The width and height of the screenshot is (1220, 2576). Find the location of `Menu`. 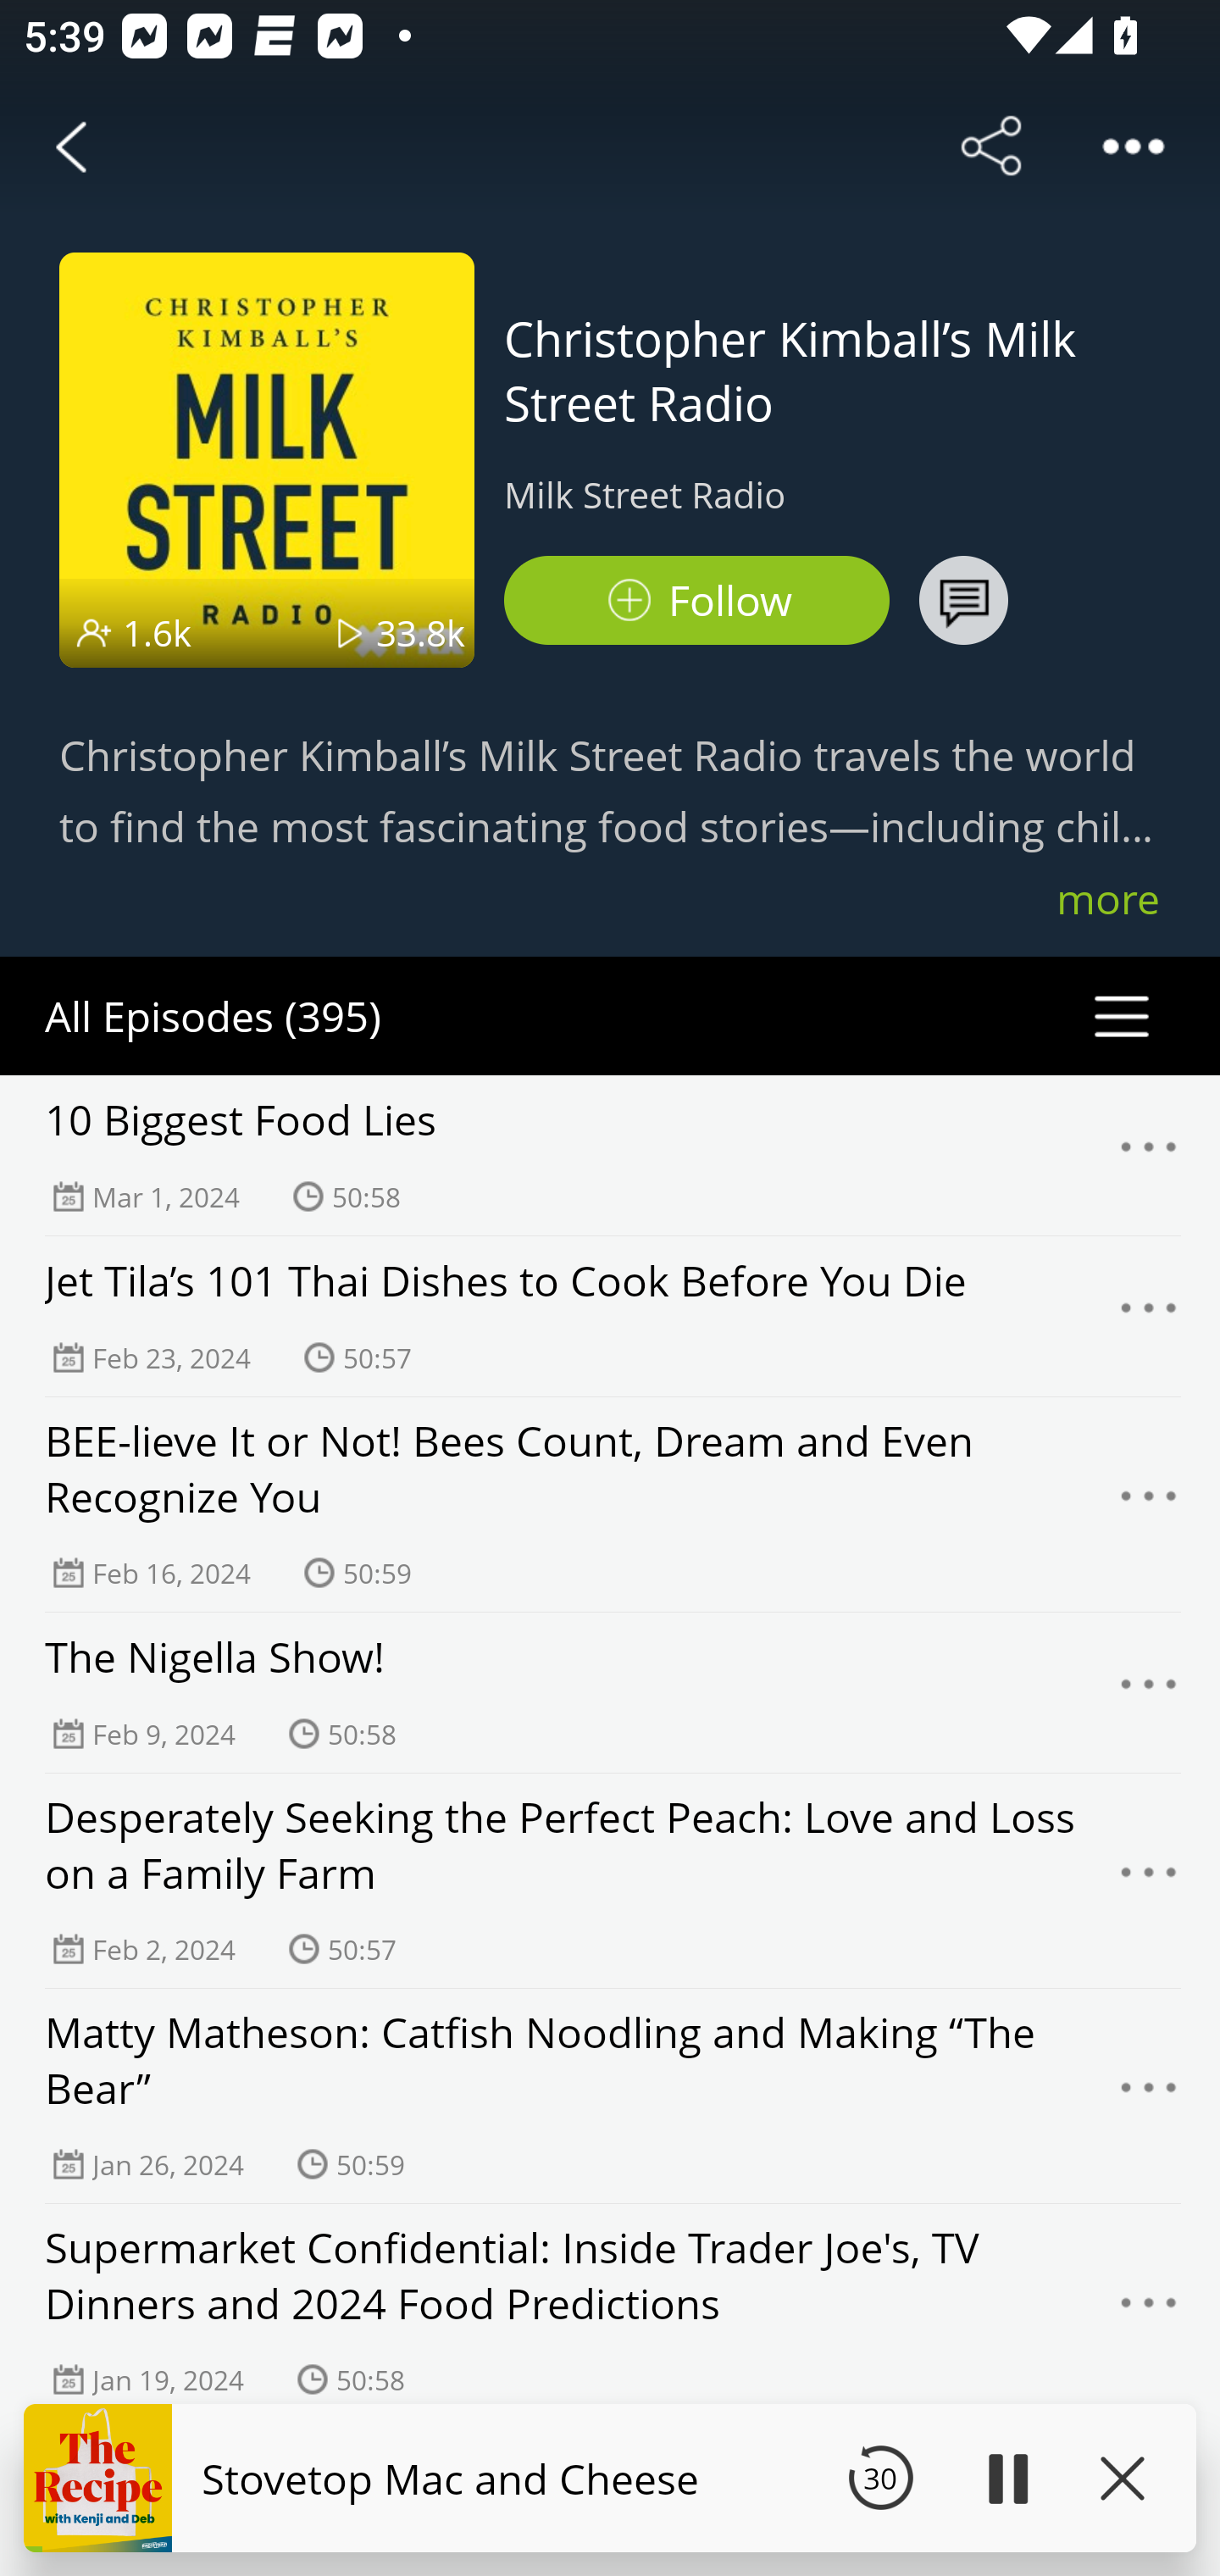

Menu is located at coordinates (1149, 2312).